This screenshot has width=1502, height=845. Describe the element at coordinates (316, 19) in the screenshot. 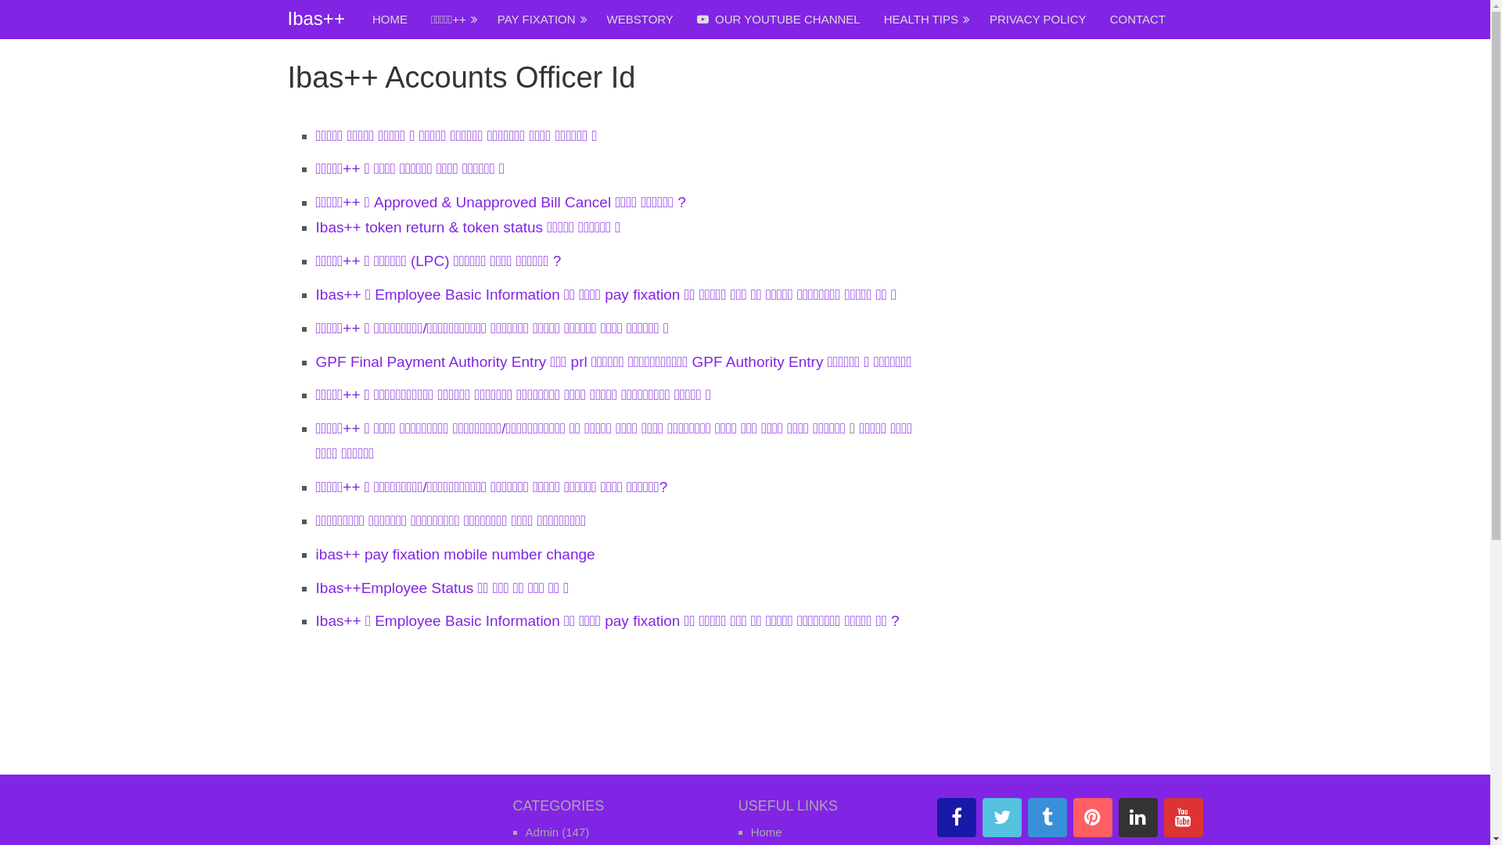

I see `Ibas++` at that location.